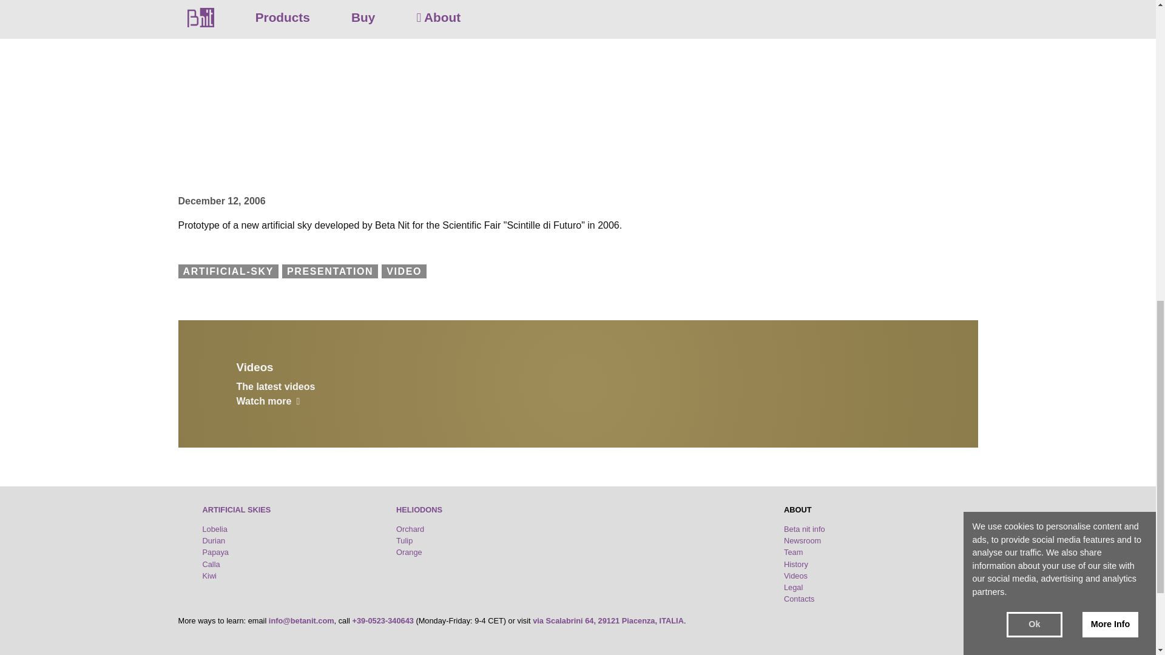 The width and height of the screenshot is (1165, 655). What do you see at coordinates (419, 509) in the screenshot?
I see `HELIODONS` at bounding box center [419, 509].